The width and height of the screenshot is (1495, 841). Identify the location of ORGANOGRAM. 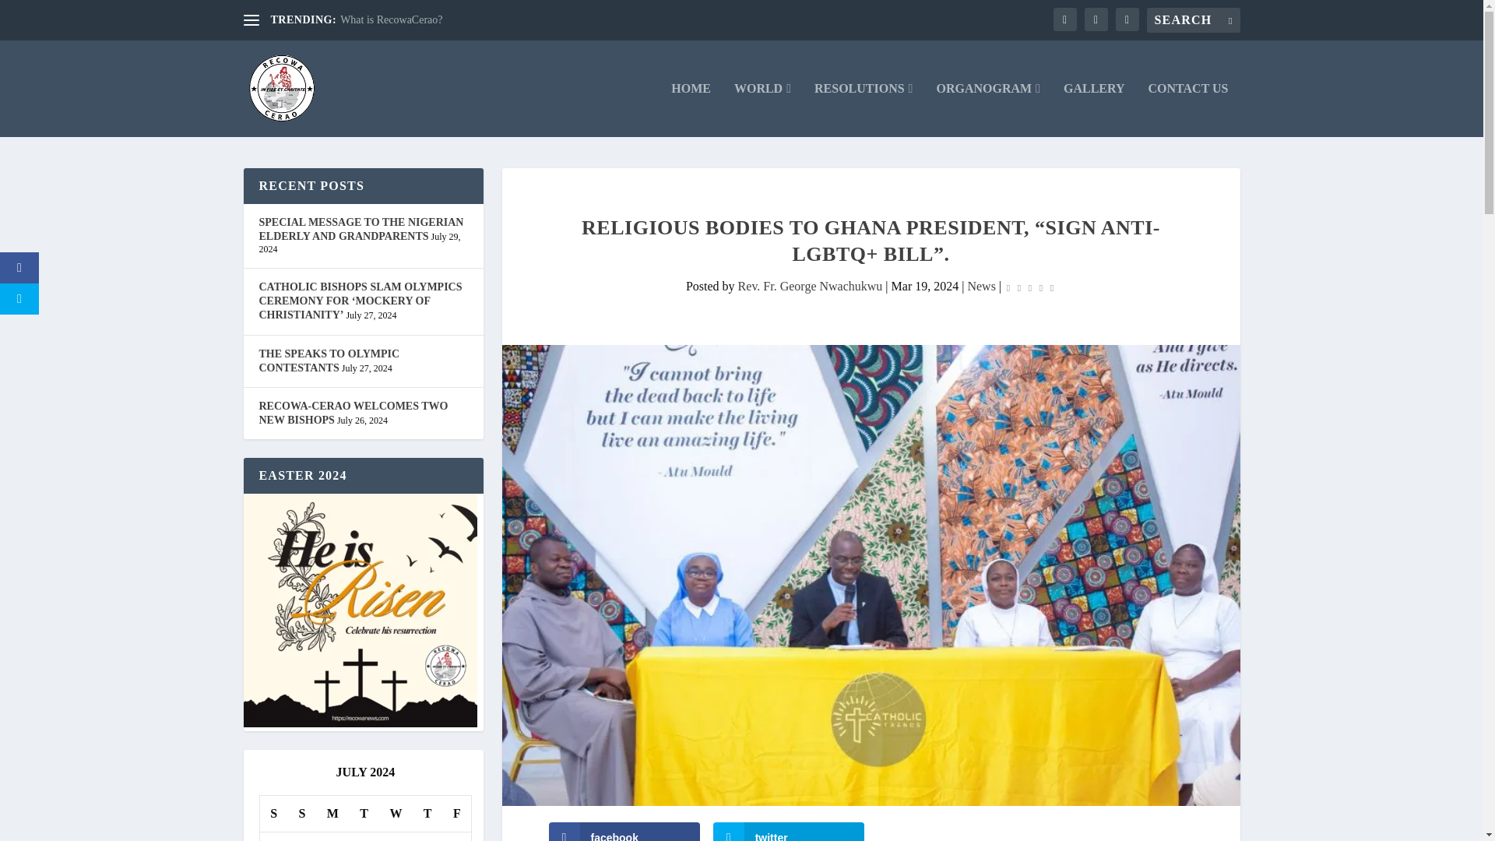
(987, 109).